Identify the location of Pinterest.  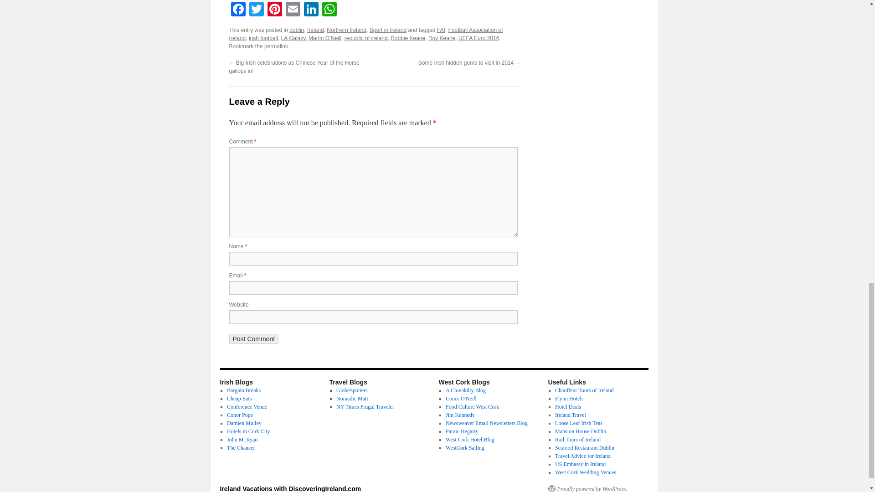
(274, 10).